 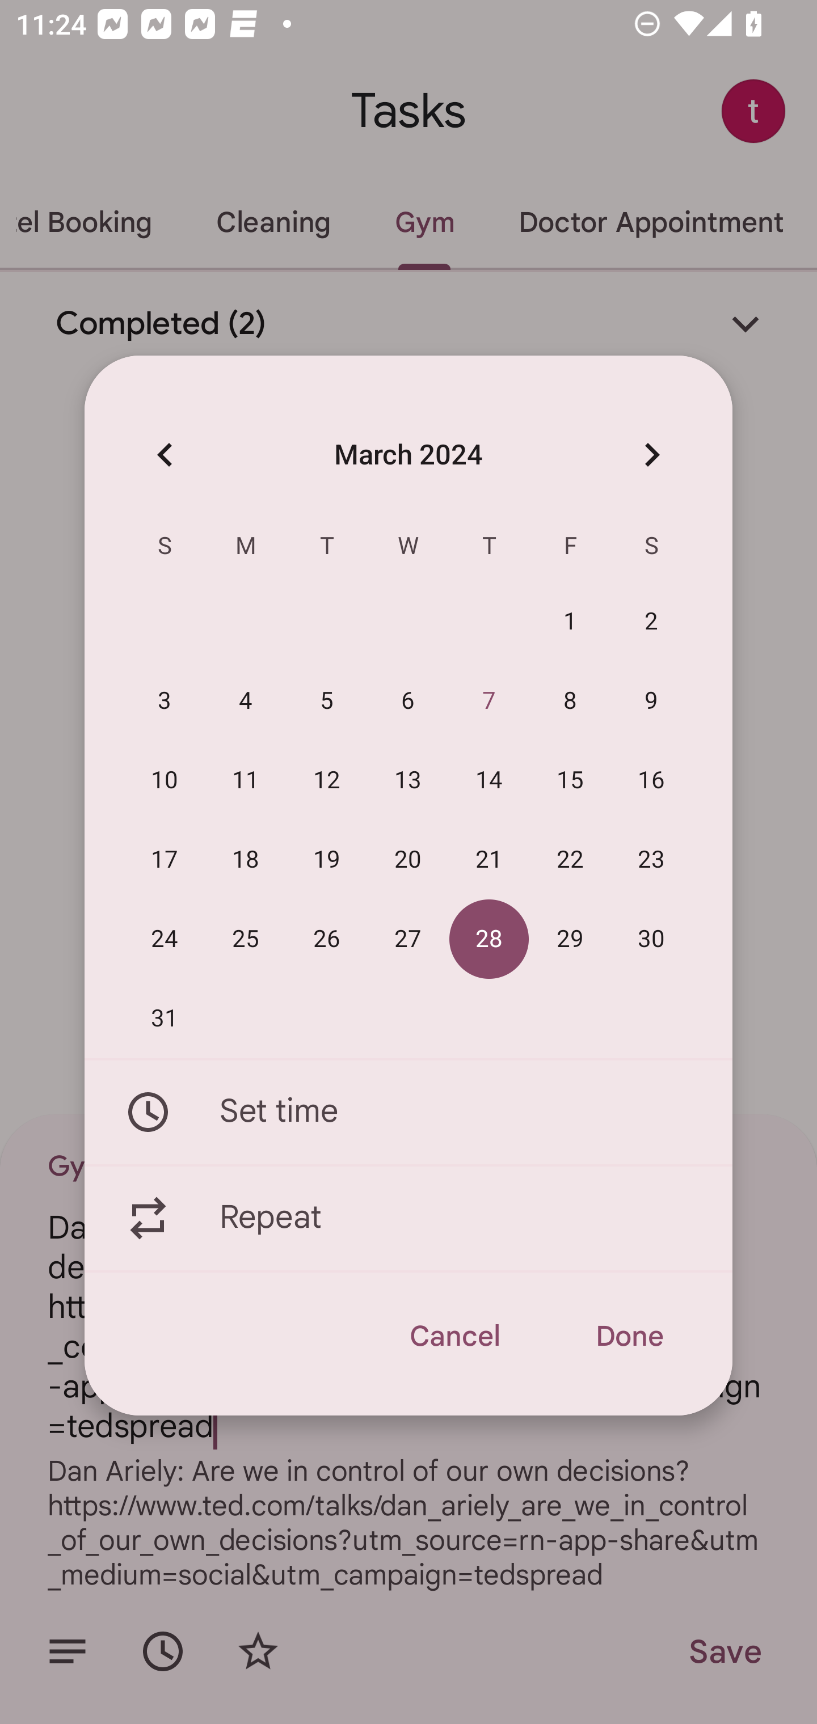 What do you see at coordinates (165, 702) in the screenshot?
I see `3 03 March 2024` at bounding box center [165, 702].